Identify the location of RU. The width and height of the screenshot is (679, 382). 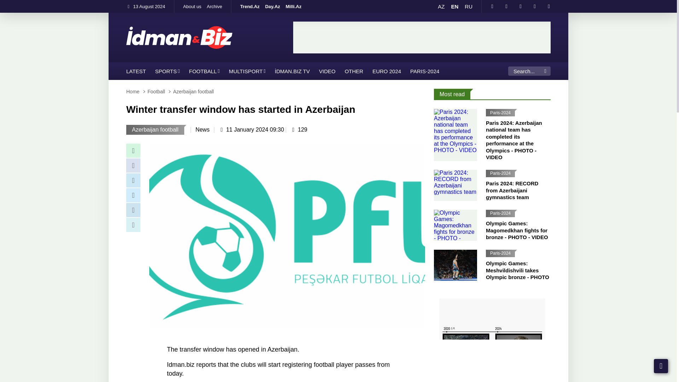
(468, 6).